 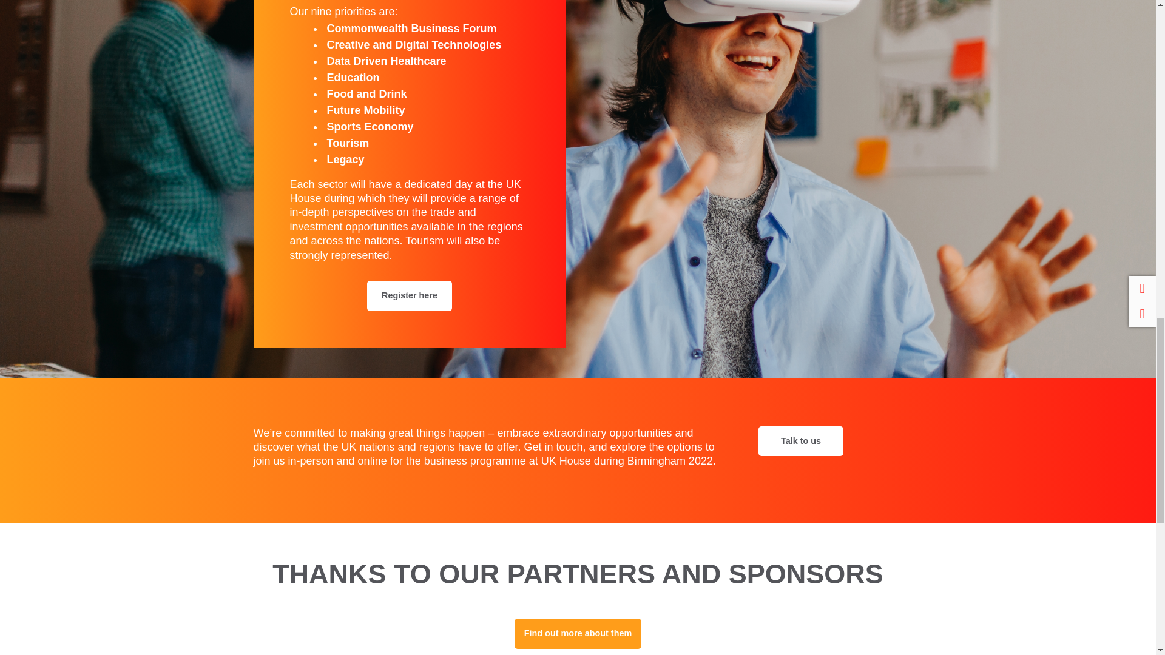 I want to click on Food and Drink, so click(x=366, y=93).